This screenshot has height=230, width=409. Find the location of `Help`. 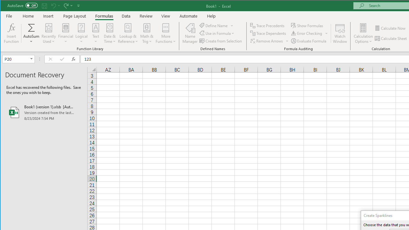

Help is located at coordinates (211, 16).